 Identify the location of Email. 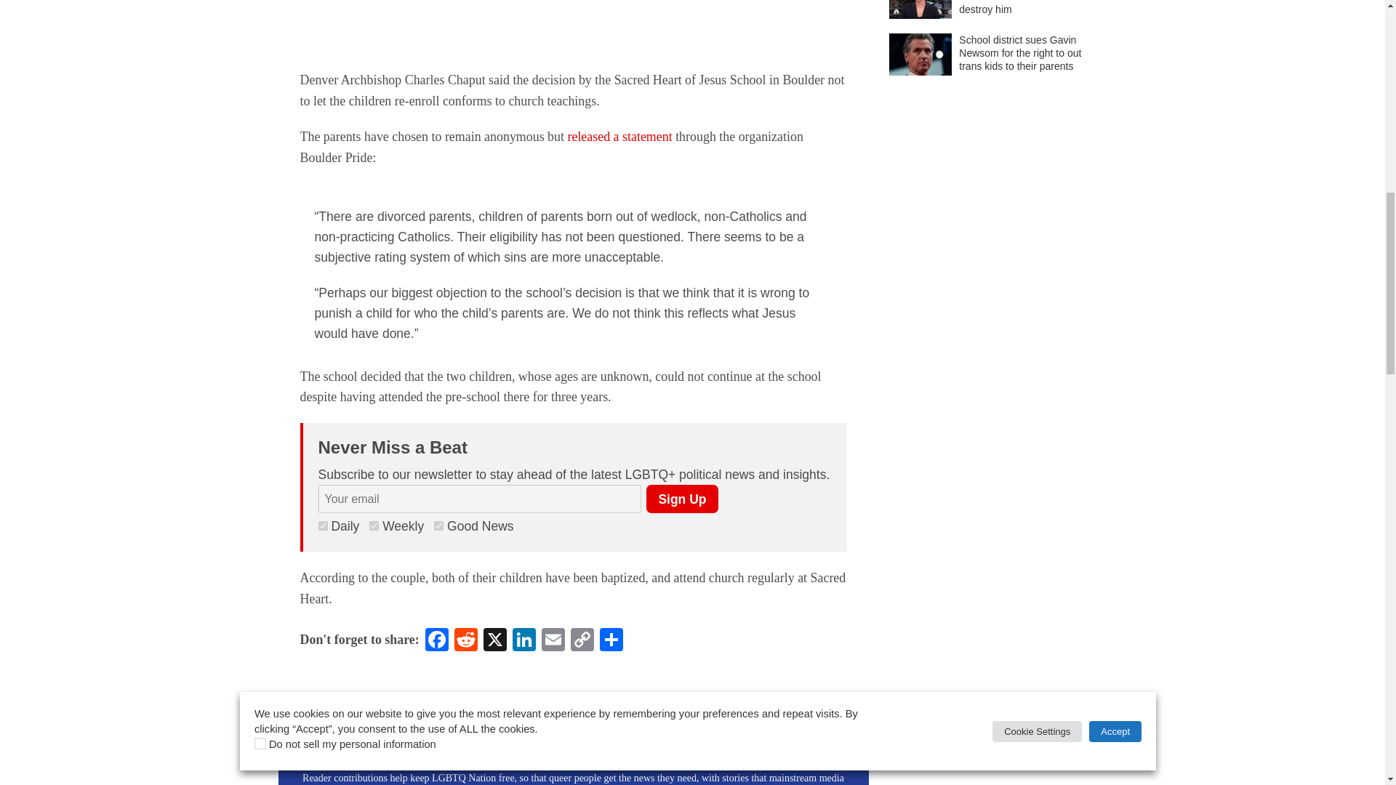
(553, 641).